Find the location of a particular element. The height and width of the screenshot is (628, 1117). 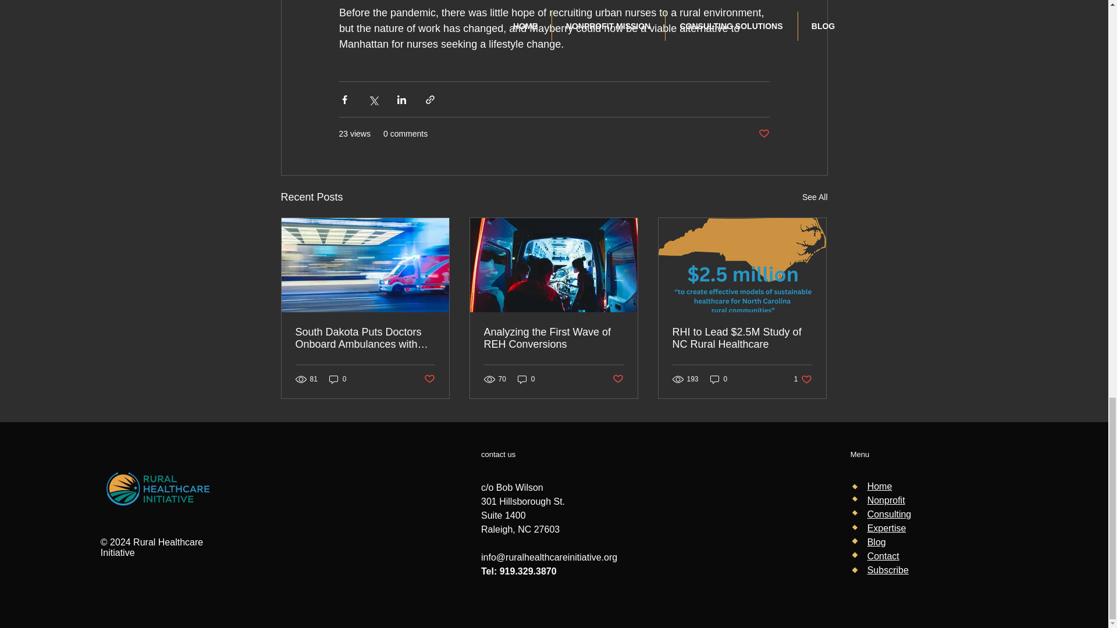

Home is located at coordinates (880, 486).